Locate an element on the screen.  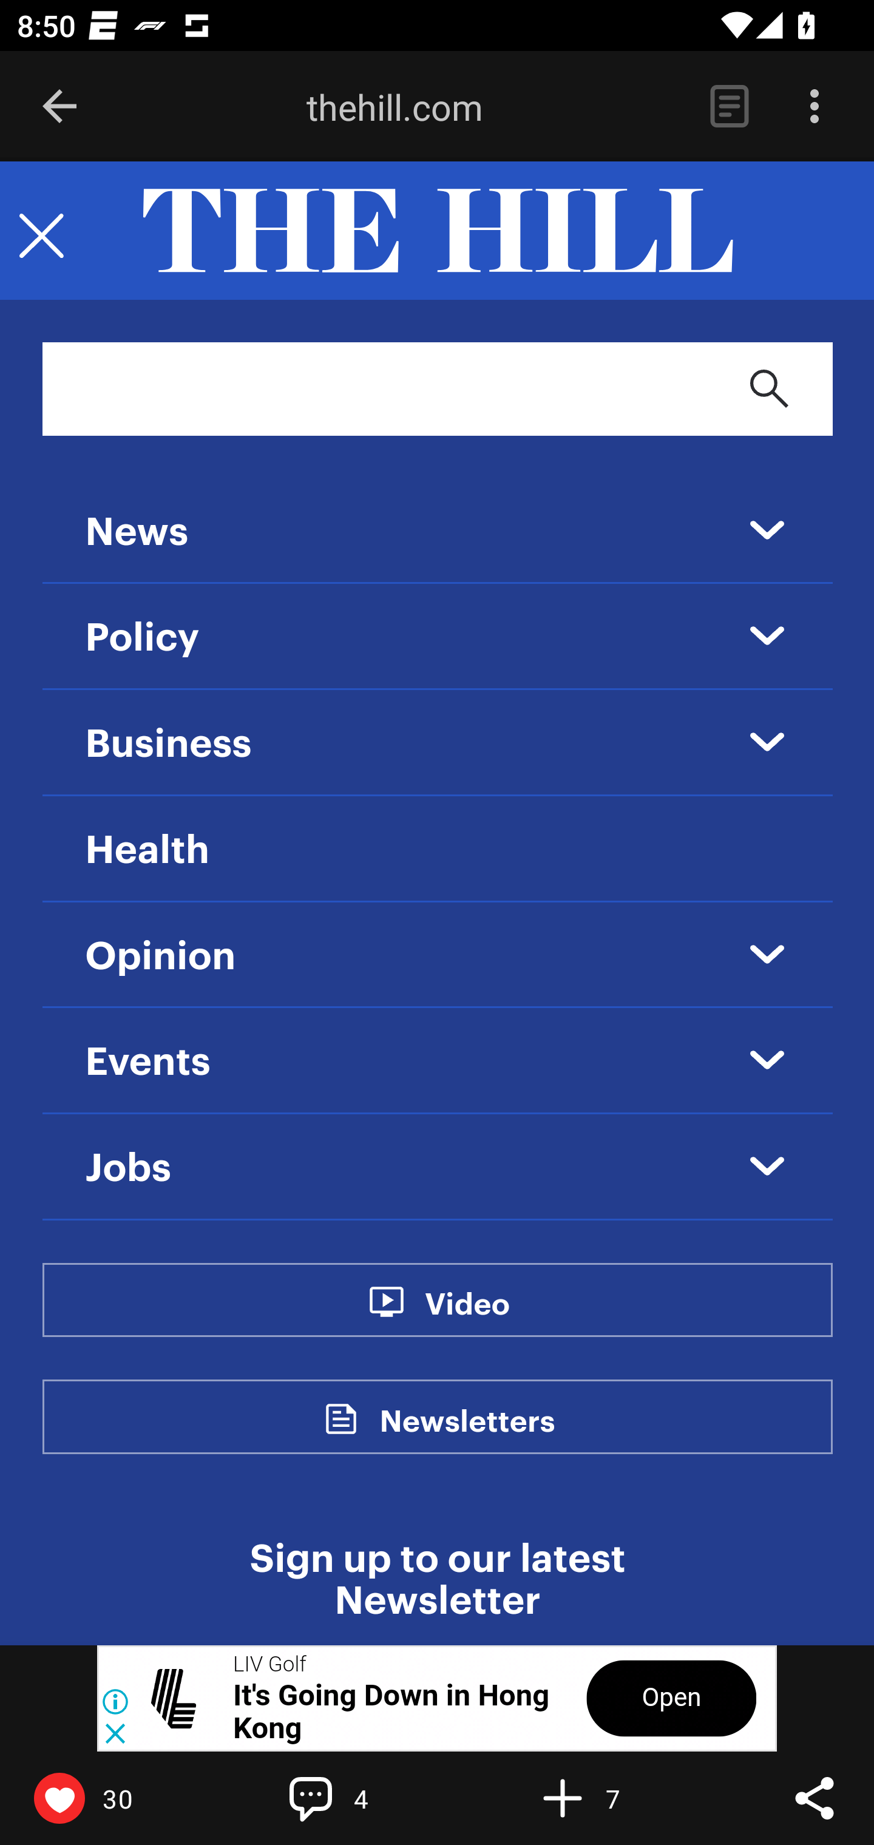
Back is located at coordinates (59, 107).